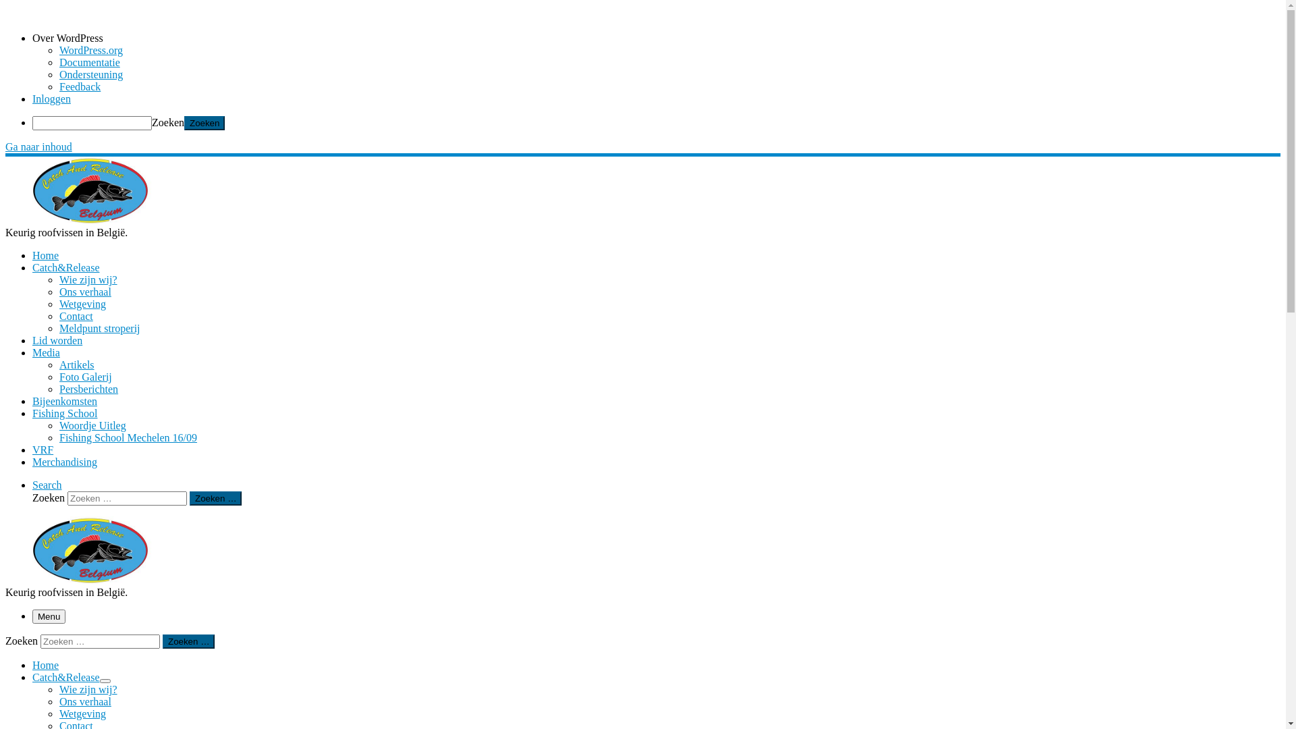 The width and height of the screenshot is (1296, 729). Describe the element at coordinates (39, 147) in the screenshot. I see `Ga naar inhoud` at that location.